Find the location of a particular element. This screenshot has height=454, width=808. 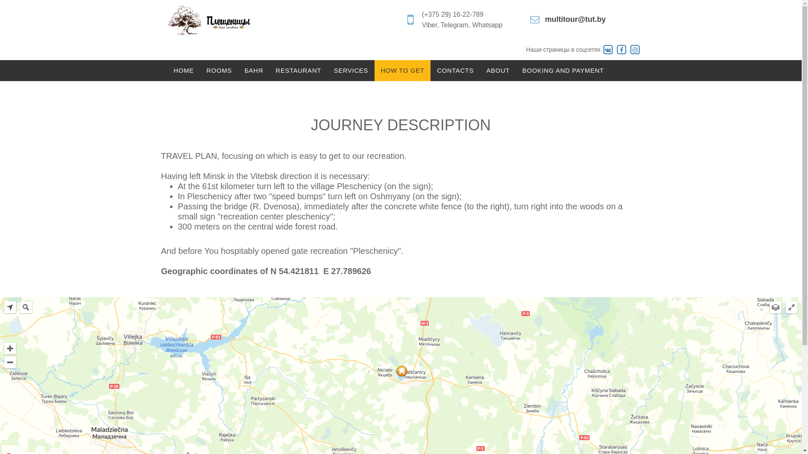

HOW TO GET is located at coordinates (403, 71).